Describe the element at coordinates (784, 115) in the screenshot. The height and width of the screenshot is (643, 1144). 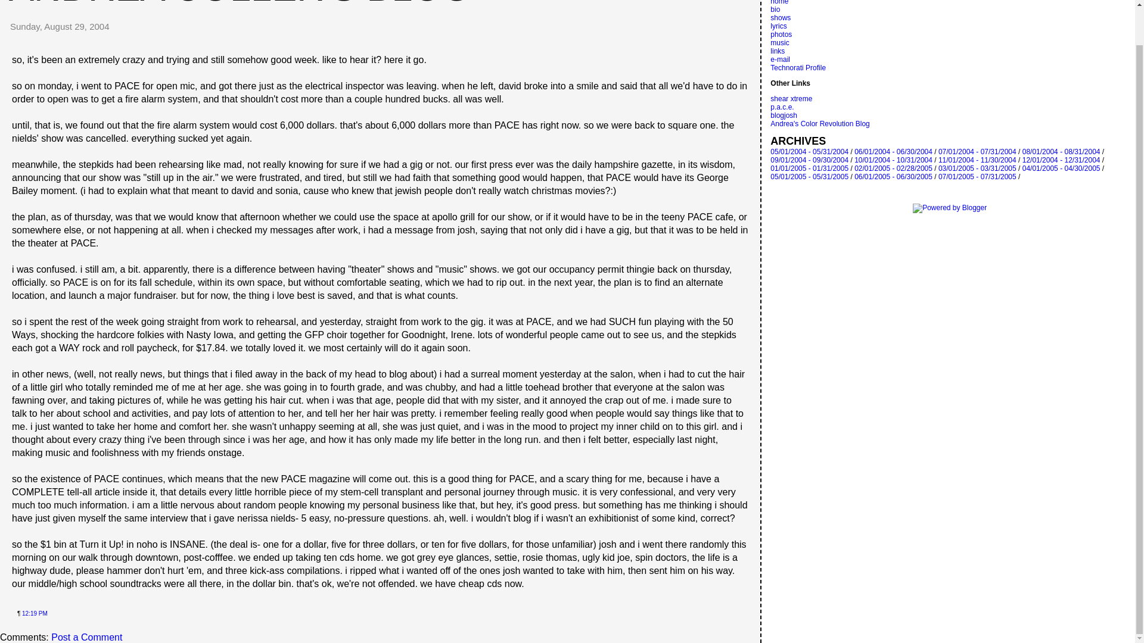
I see `blogjosh` at that location.